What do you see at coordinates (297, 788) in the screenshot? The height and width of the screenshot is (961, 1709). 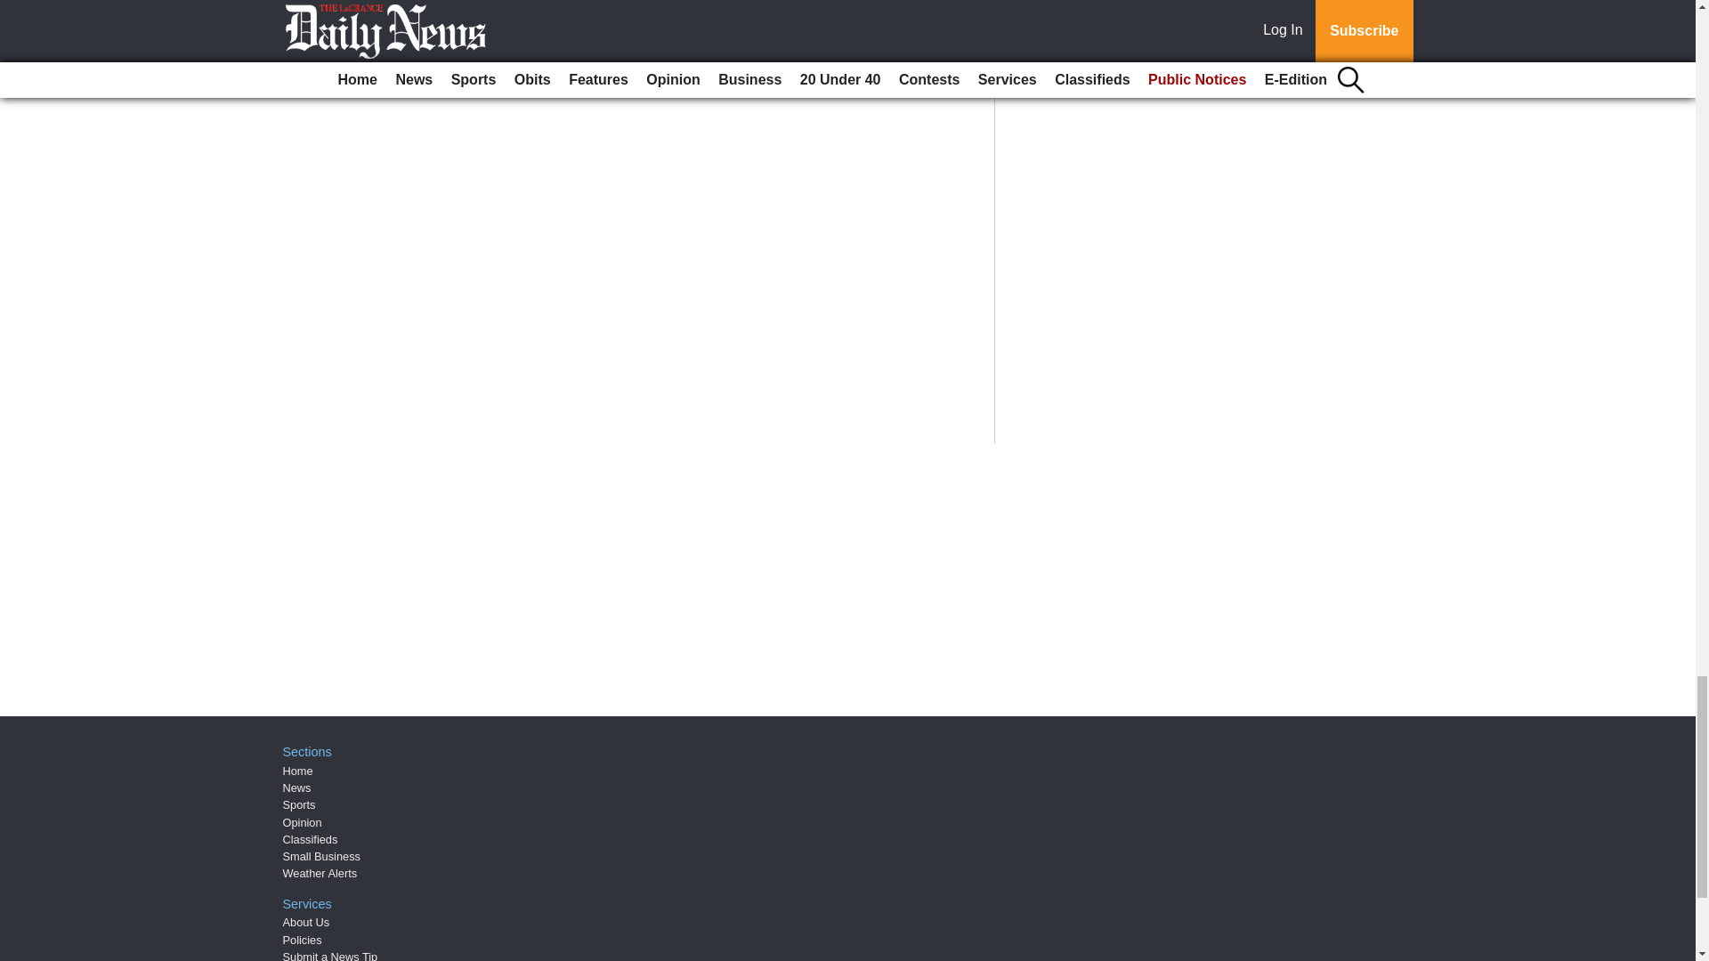 I see `News` at bounding box center [297, 788].